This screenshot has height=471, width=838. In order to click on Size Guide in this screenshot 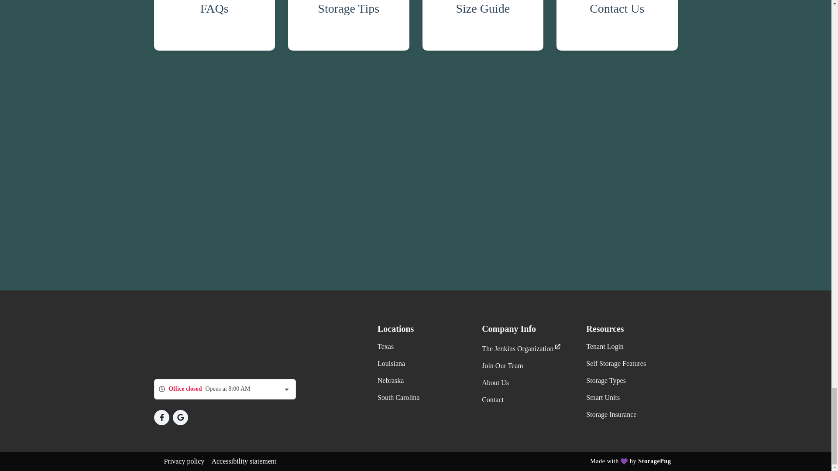, I will do `click(483, 25)`.